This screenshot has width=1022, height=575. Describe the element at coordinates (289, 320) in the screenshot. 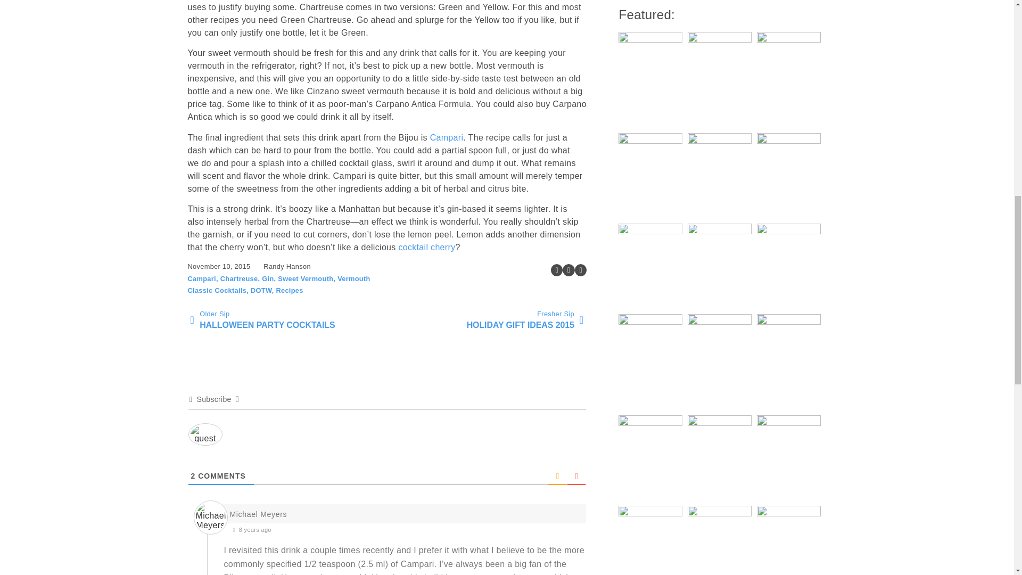

I see `Campari` at that location.